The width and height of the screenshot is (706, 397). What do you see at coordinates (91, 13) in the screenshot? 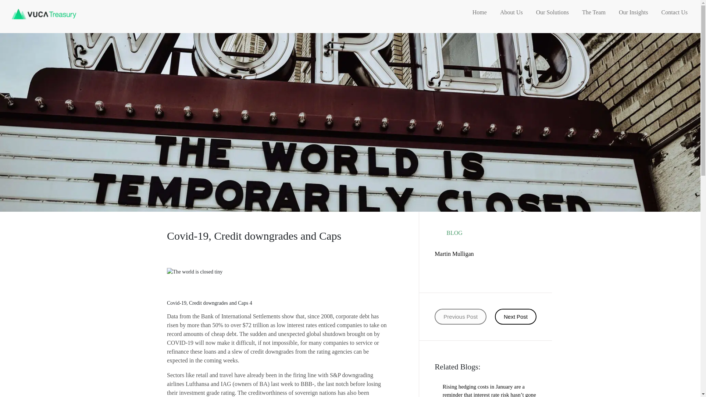
I see `Home` at bounding box center [91, 13].